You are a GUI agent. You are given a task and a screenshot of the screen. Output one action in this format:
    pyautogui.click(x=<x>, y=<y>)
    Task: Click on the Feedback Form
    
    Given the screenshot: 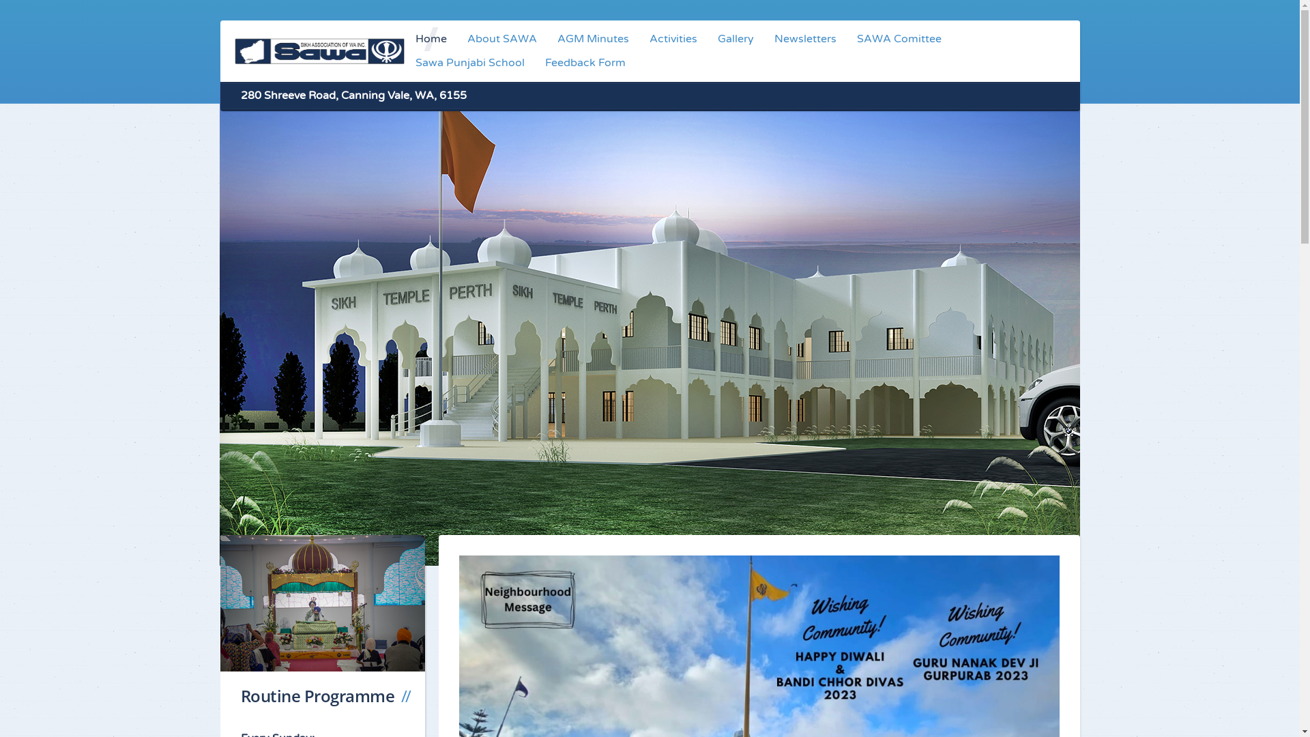 What is the action you would take?
    pyautogui.click(x=585, y=63)
    